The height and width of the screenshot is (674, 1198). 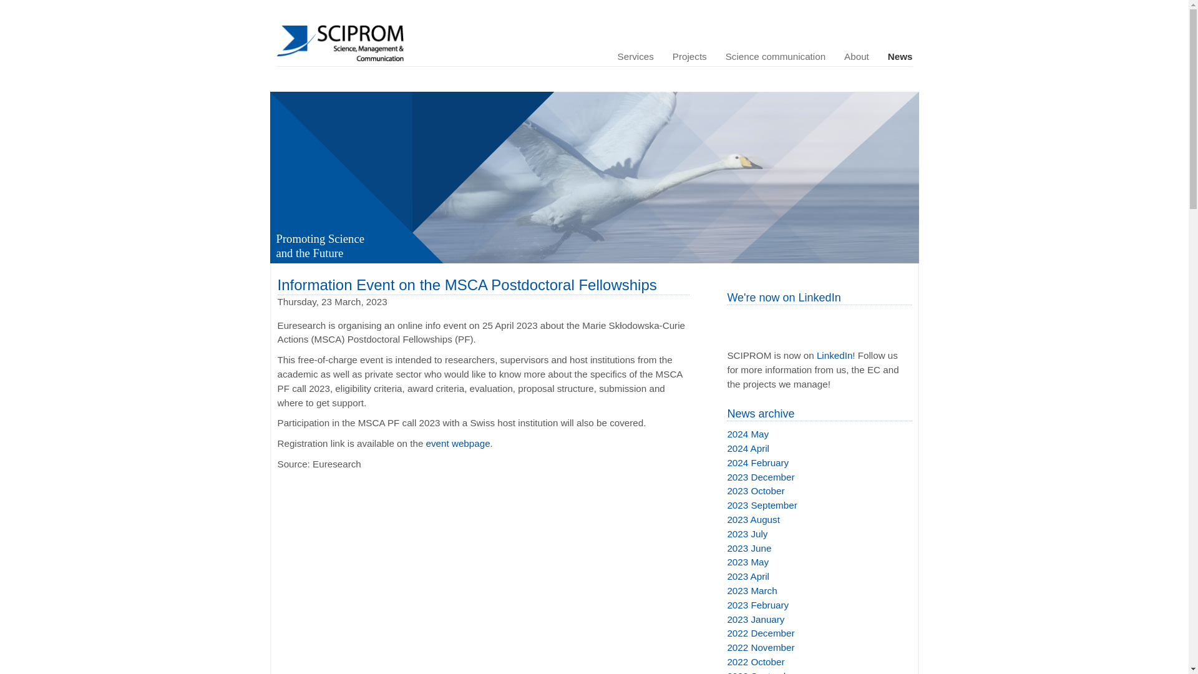 What do you see at coordinates (819, 449) in the screenshot?
I see `2024 April` at bounding box center [819, 449].